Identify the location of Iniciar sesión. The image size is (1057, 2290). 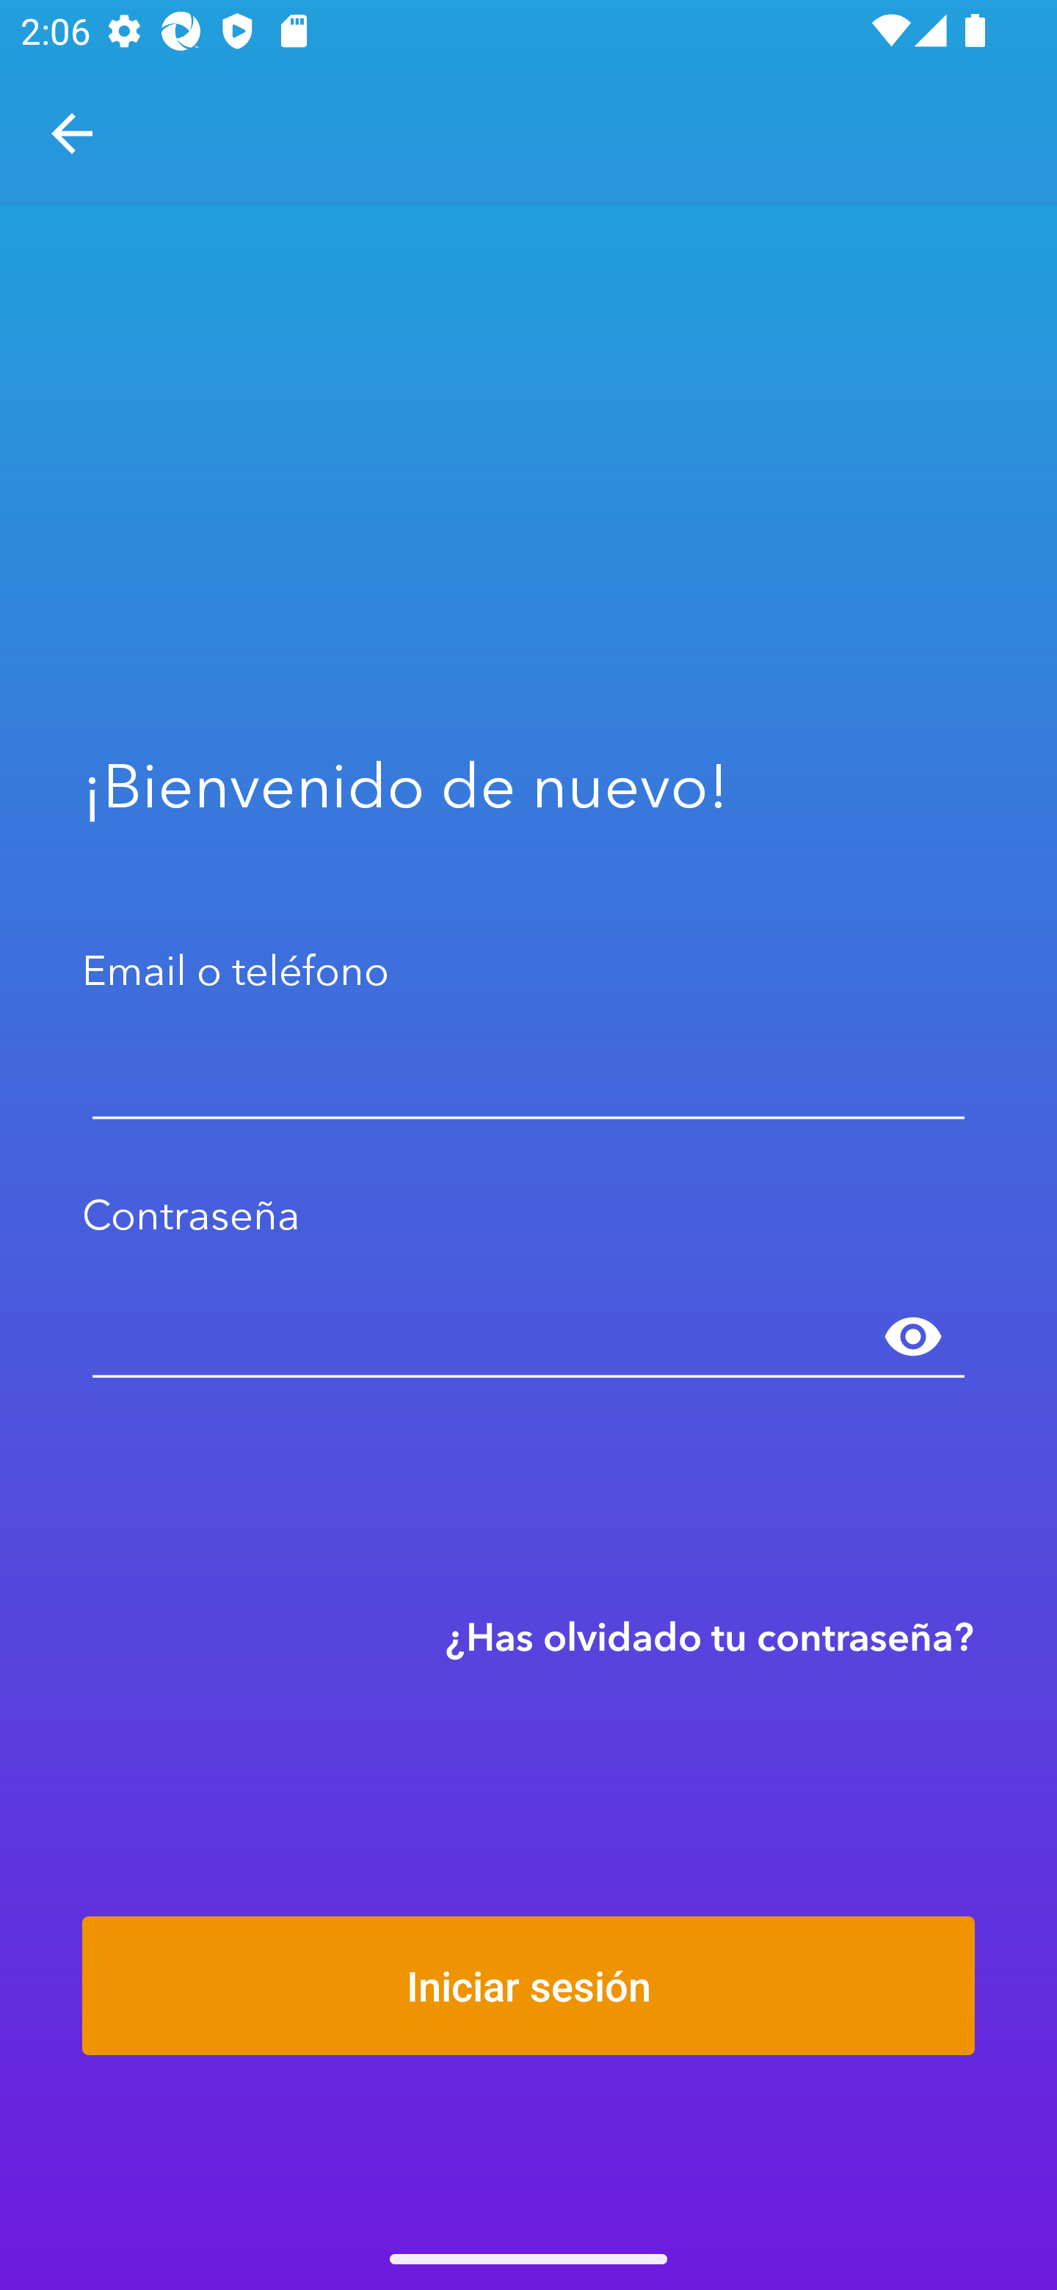
(528, 1985).